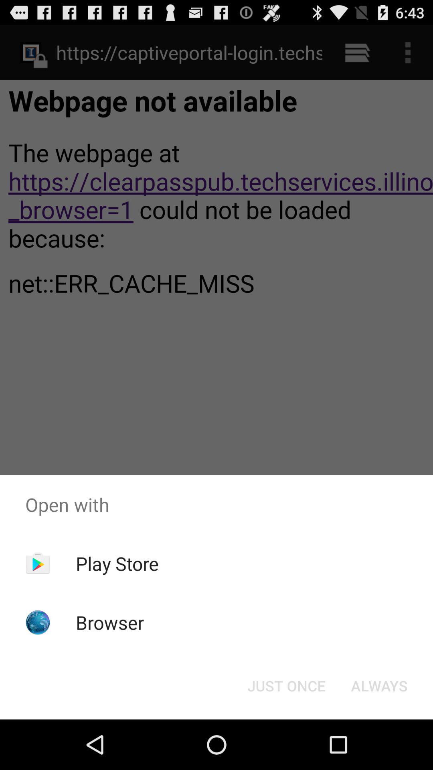  What do you see at coordinates (379, 686) in the screenshot?
I see `jump until the always item` at bounding box center [379, 686].